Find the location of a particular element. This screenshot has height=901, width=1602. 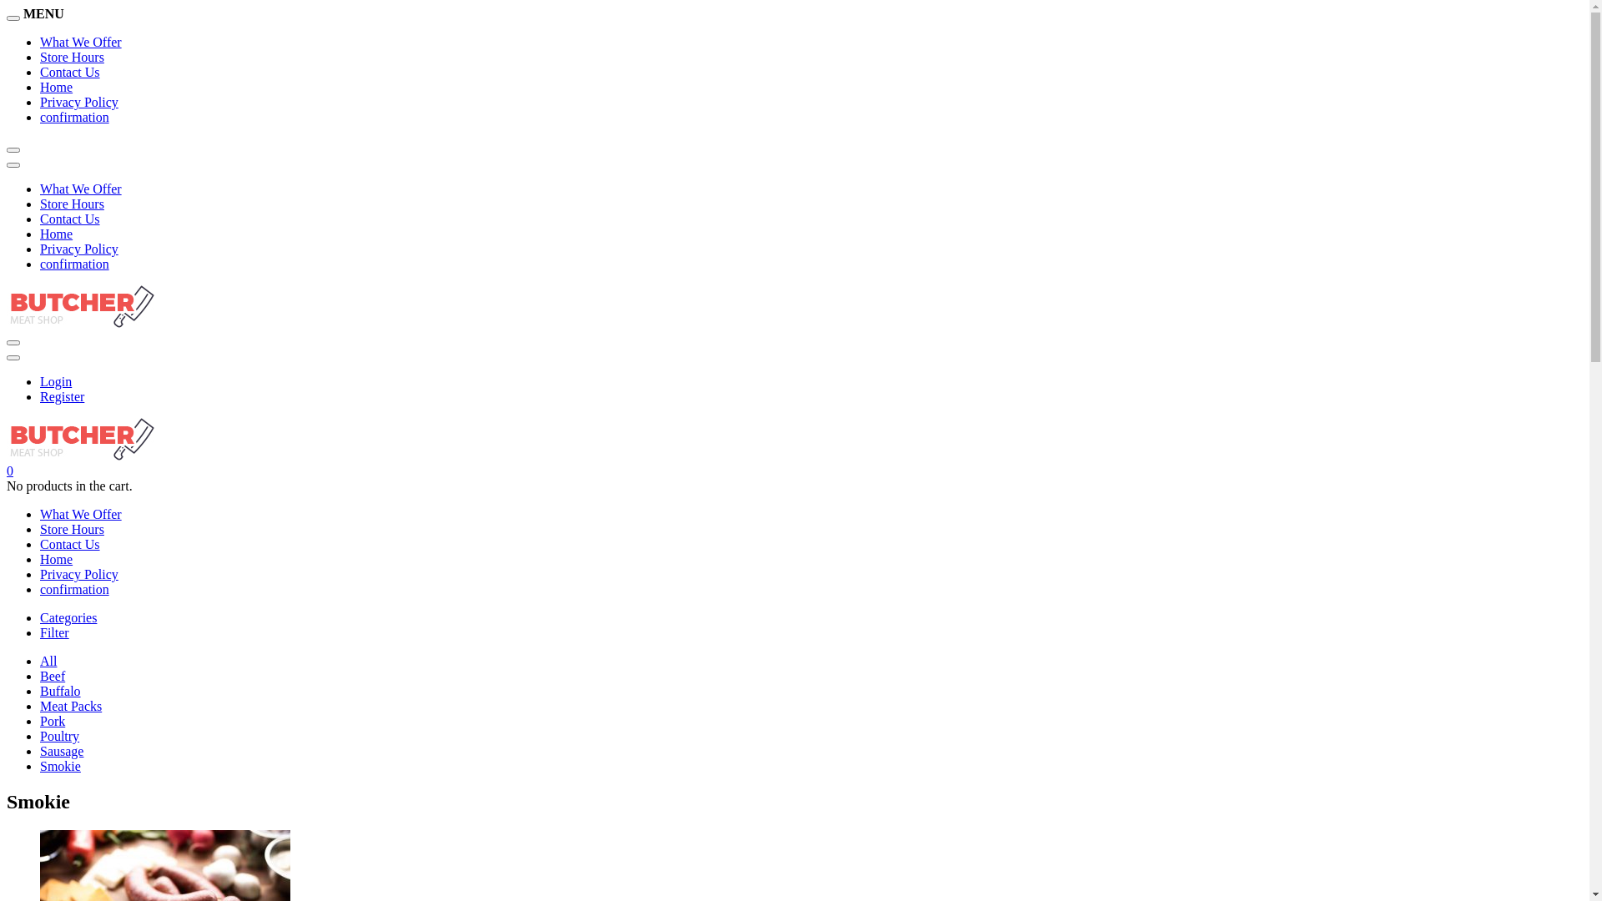

Home is located at coordinates (57, 559).